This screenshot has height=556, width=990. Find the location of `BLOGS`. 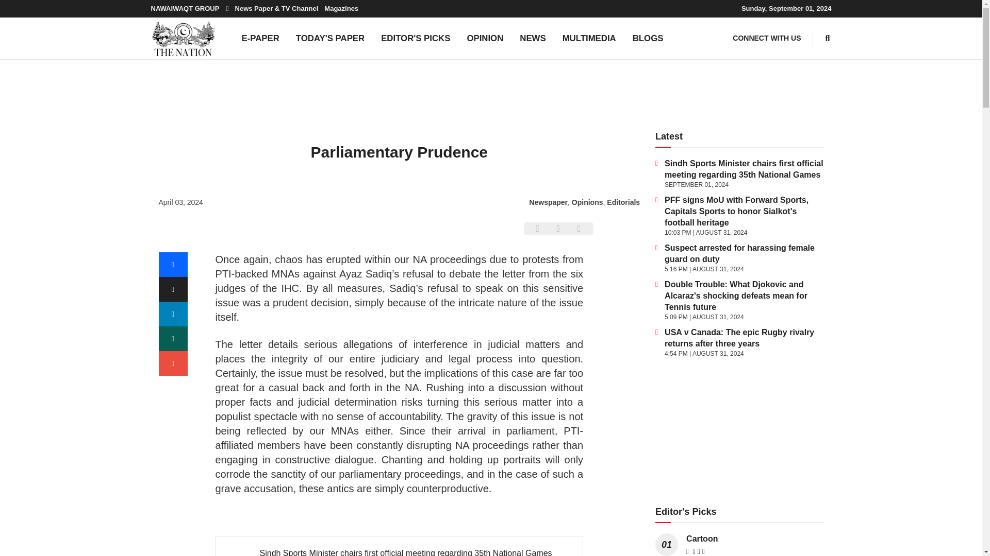

BLOGS is located at coordinates (648, 38).